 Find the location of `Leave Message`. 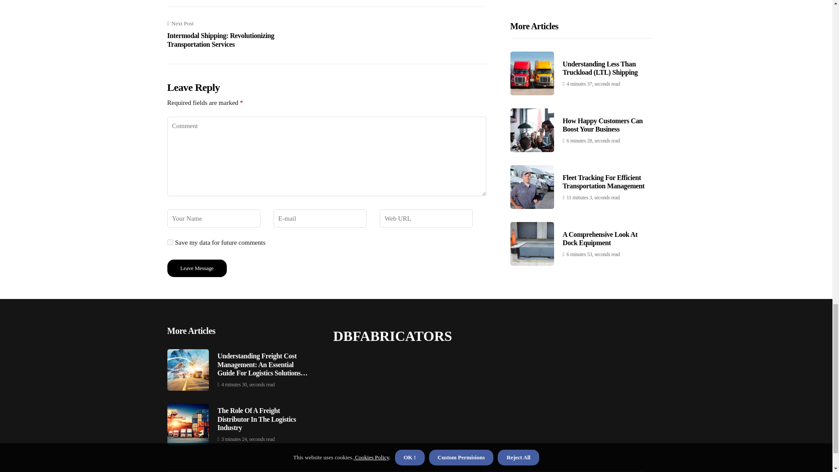

Leave Message is located at coordinates (197, 268).